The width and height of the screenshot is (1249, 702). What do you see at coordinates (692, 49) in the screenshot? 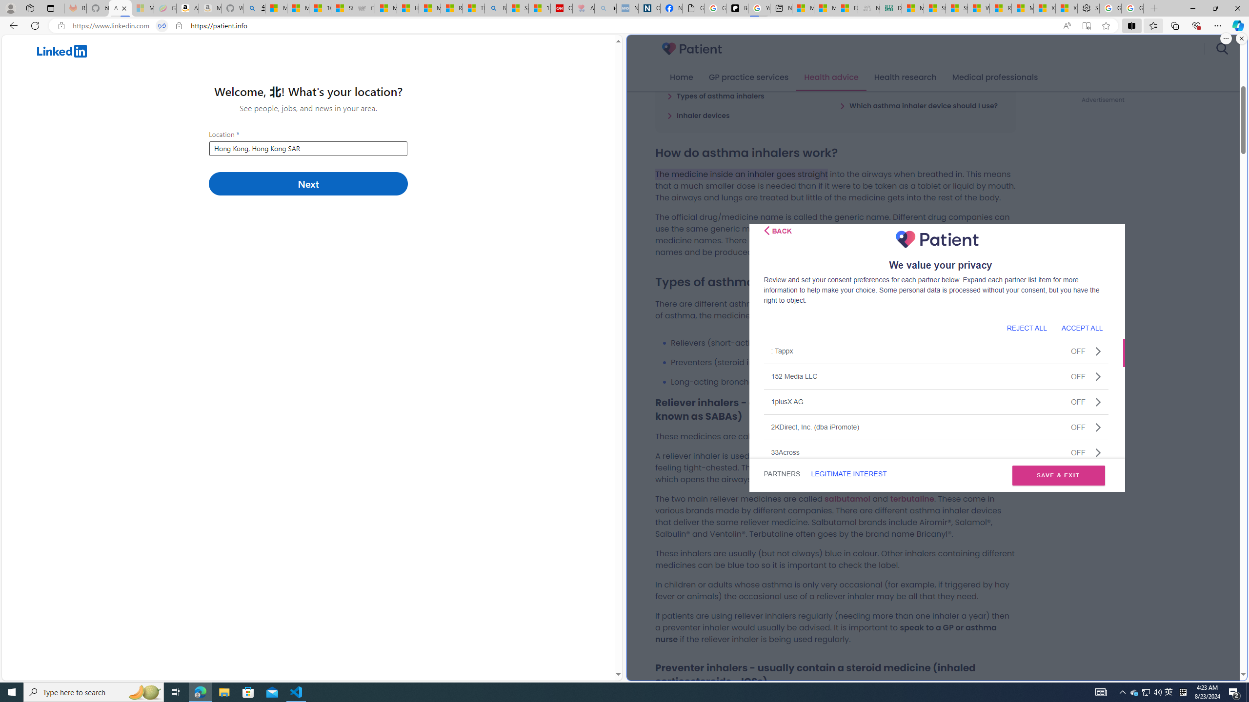
I see `Patient 3.0` at bounding box center [692, 49].